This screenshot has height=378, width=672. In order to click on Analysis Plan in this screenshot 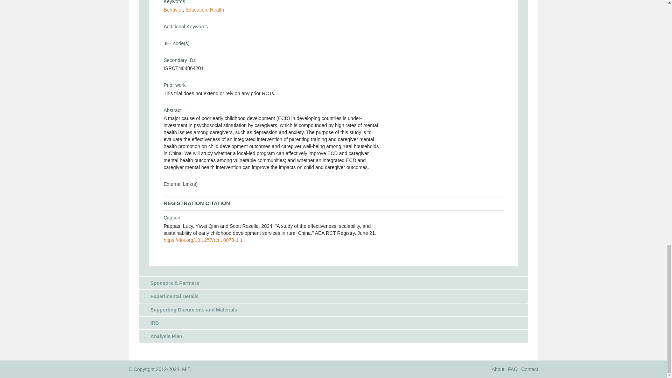, I will do `click(333, 336)`.